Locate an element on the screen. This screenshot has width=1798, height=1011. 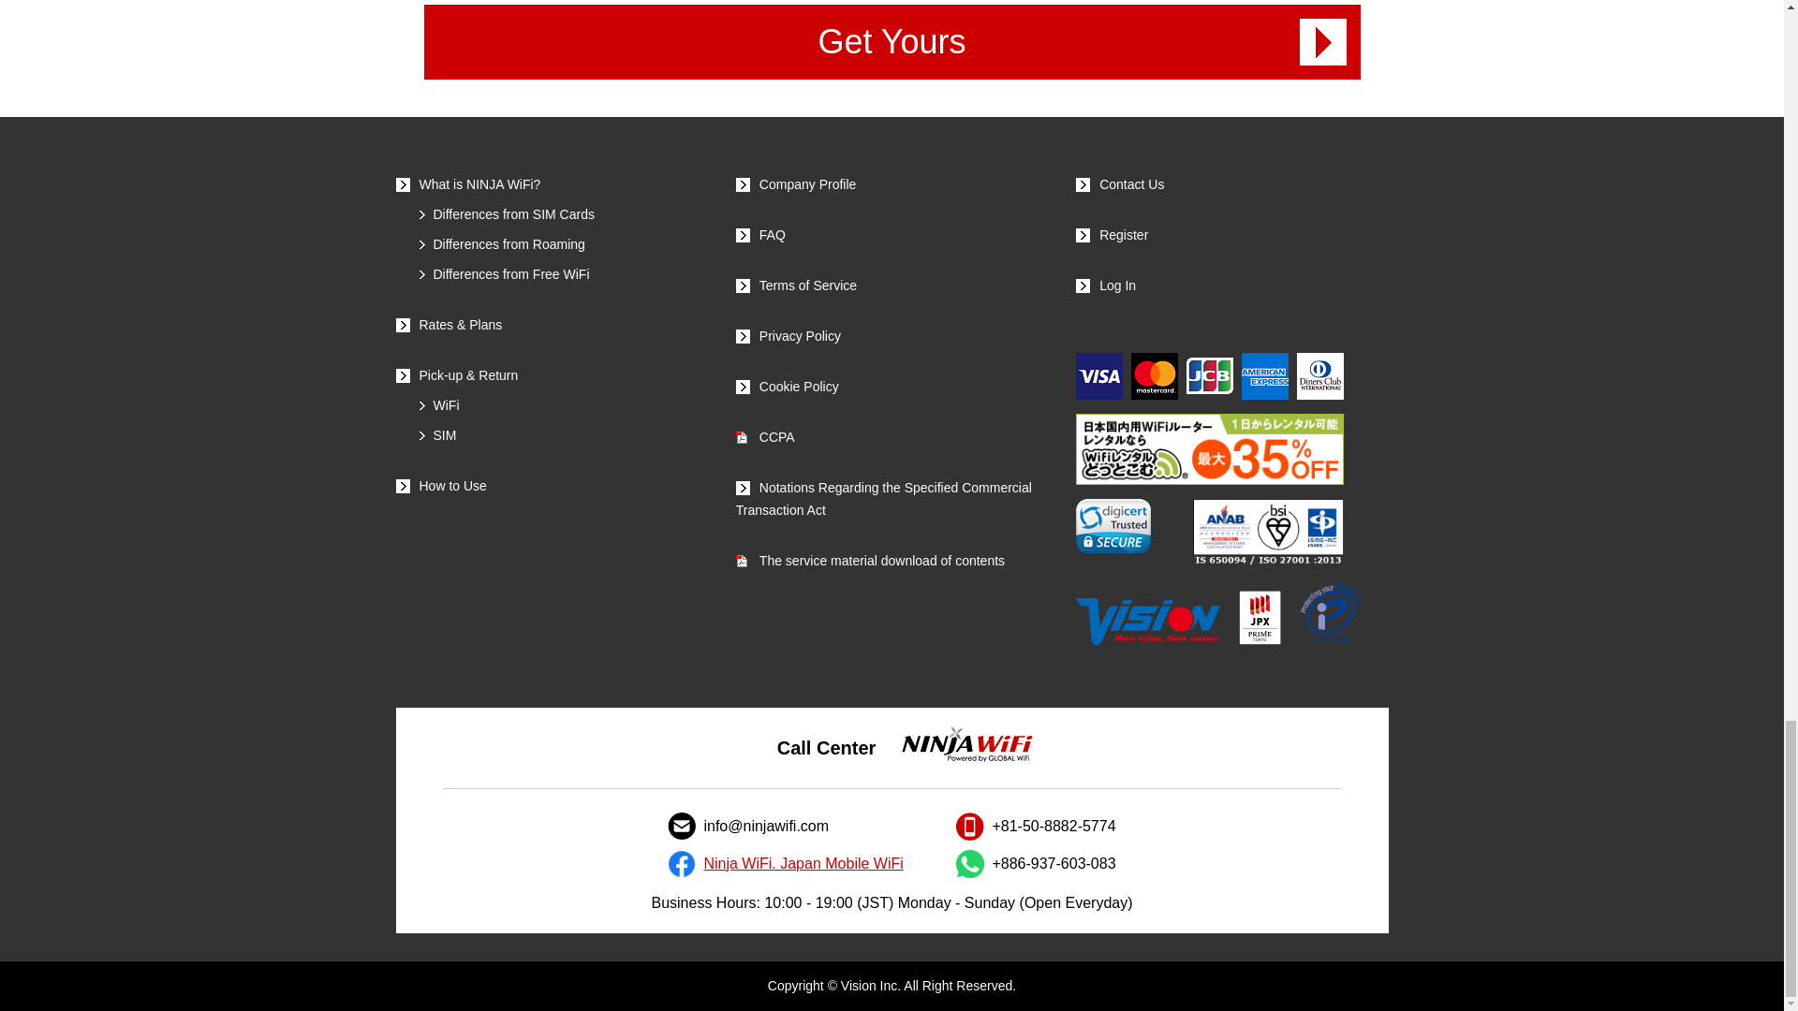
Company Profile is located at coordinates (796, 184).